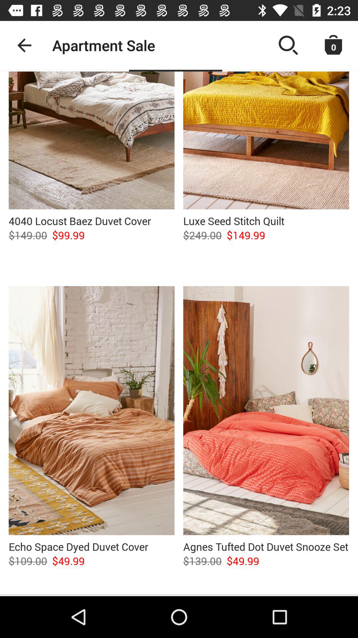 Image resolution: width=358 pixels, height=638 pixels. I want to click on click on icon above 4040 locust baez duvet cover, so click(91, 140).